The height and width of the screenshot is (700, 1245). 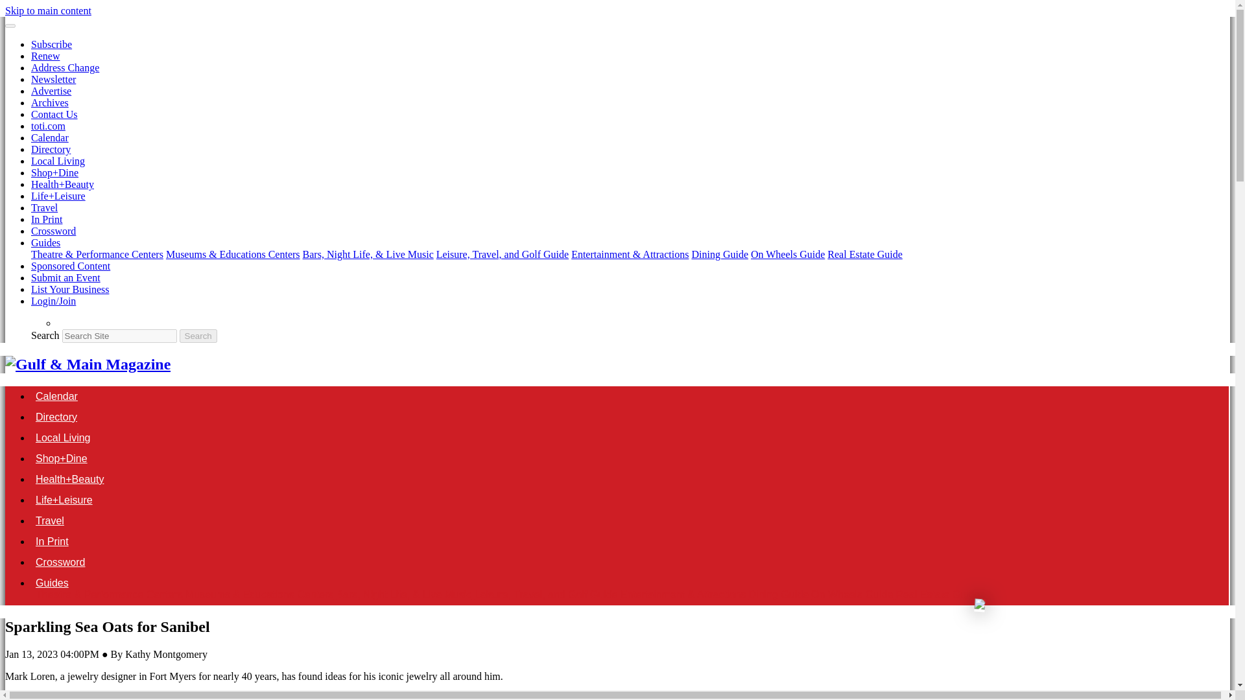 What do you see at coordinates (49, 102) in the screenshot?
I see `Archives` at bounding box center [49, 102].